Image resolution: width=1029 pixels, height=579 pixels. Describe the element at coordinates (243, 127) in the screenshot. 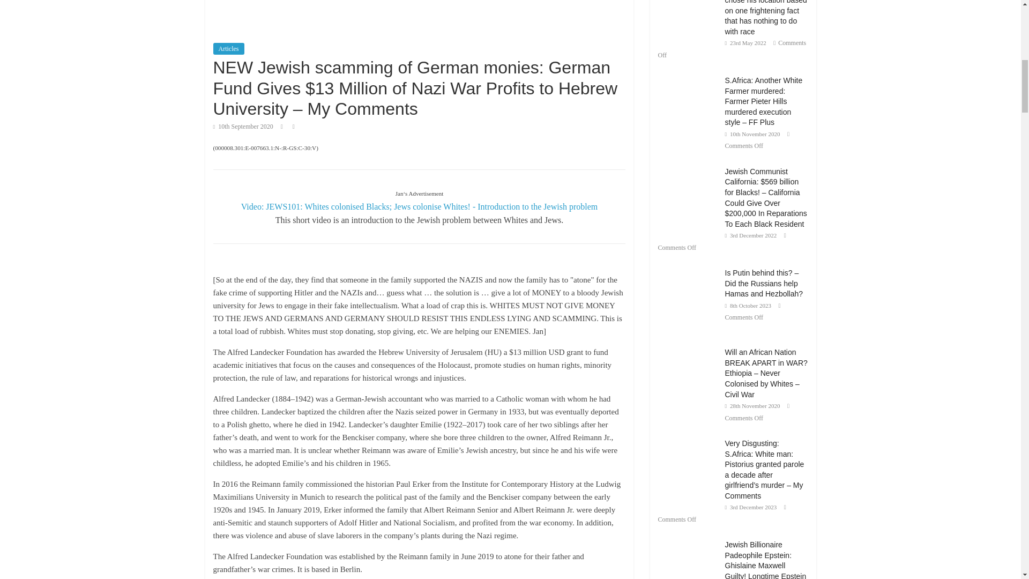

I see `5:37 pm` at that location.